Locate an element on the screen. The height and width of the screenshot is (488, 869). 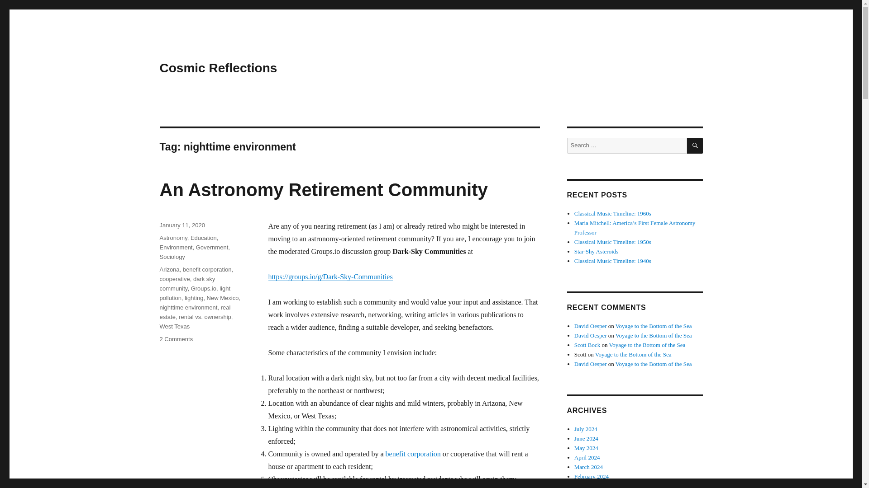
Sociology is located at coordinates (172, 257).